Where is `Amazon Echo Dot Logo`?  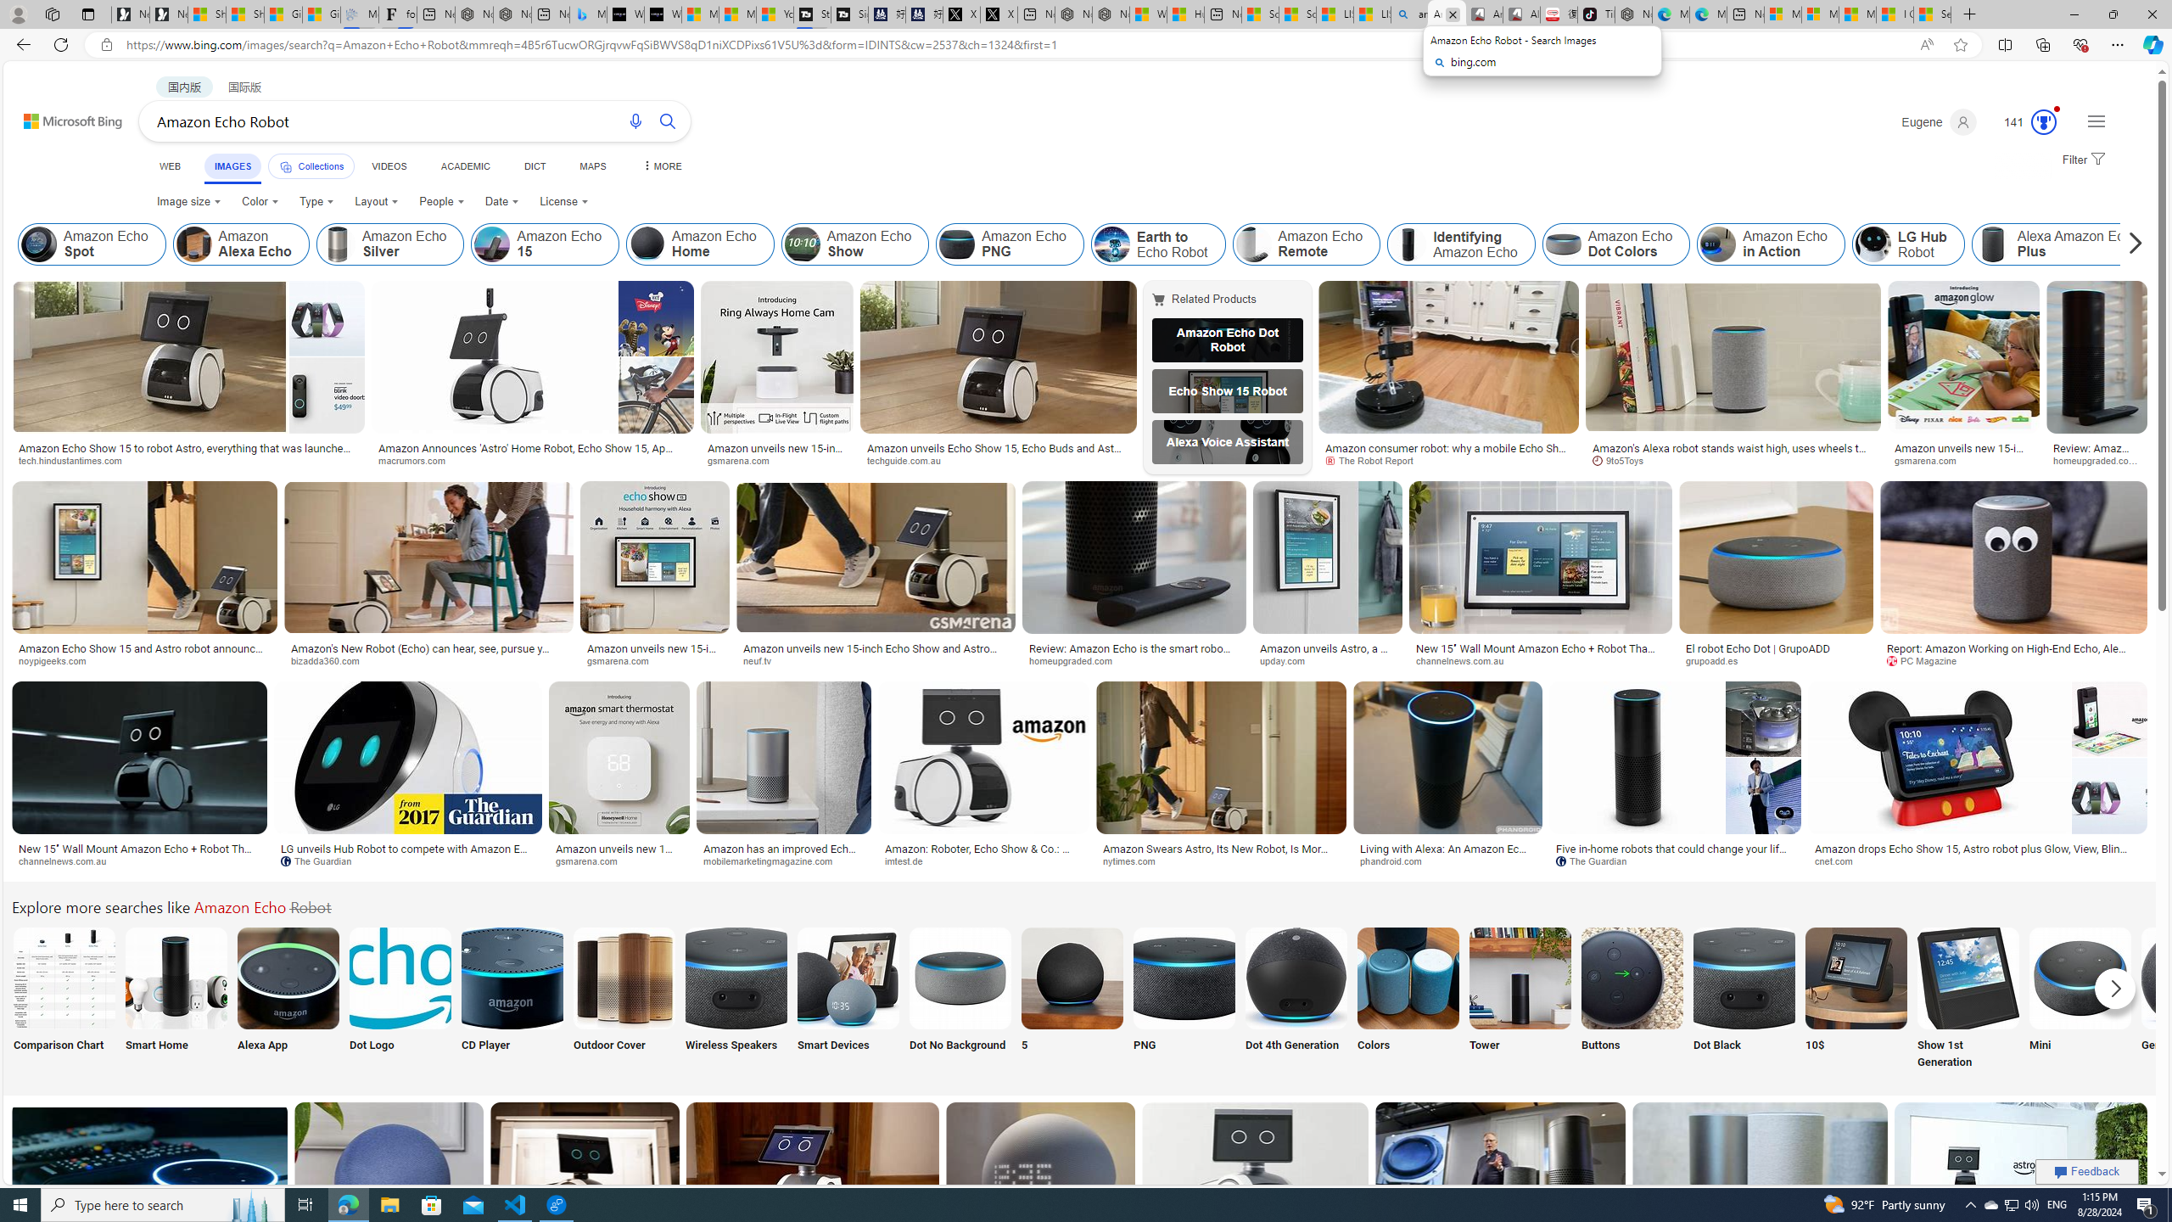 Amazon Echo Dot Logo is located at coordinates (400, 978).